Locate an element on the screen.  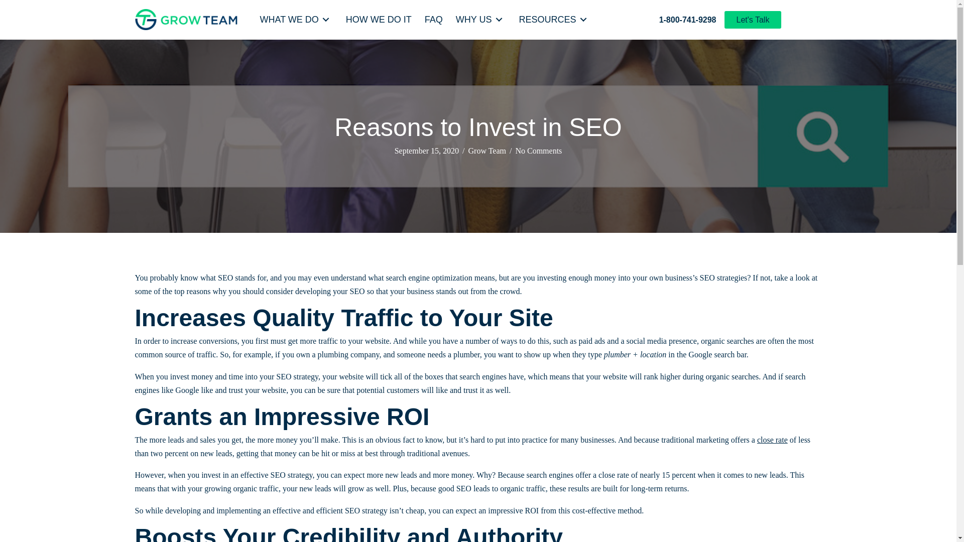
FAQ is located at coordinates (434, 20).